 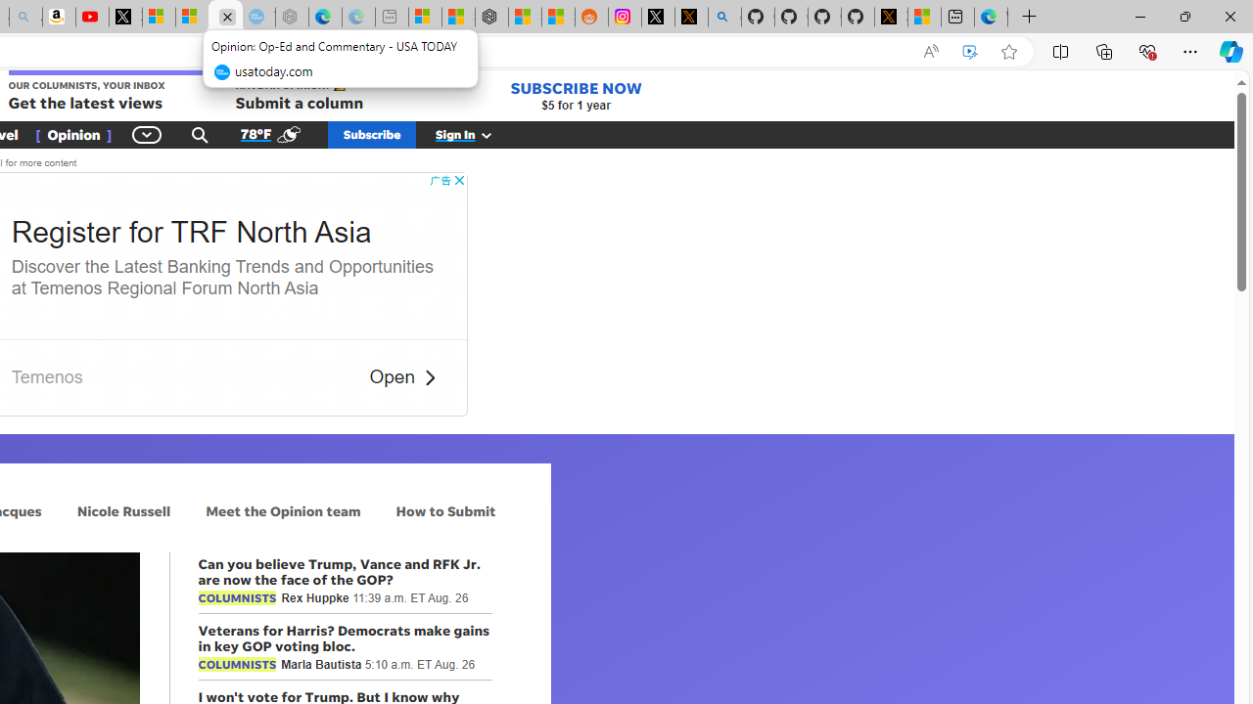 What do you see at coordinates (1147, 51) in the screenshot?
I see `Browser essentials` at bounding box center [1147, 51].